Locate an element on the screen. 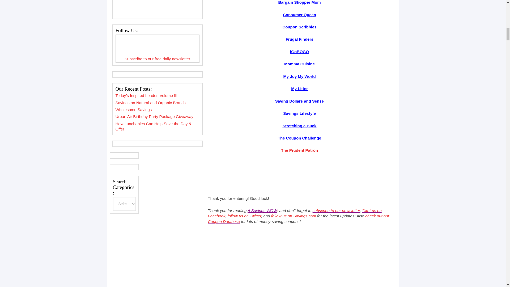 The height and width of the screenshot is (287, 510). Bargain Shopper Mom is located at coordinates (299, 2).